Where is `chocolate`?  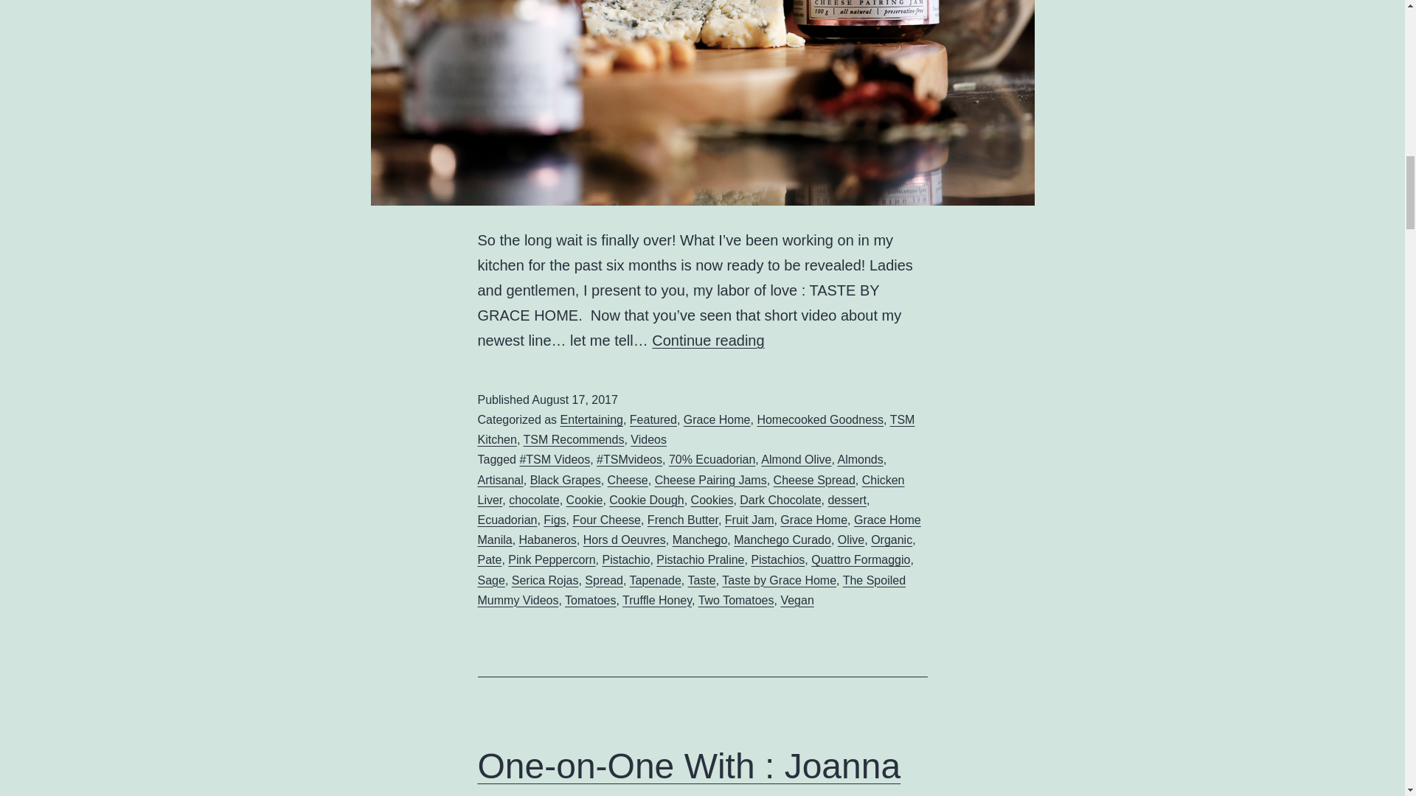 chocolate is located at coordinates (534, 500).